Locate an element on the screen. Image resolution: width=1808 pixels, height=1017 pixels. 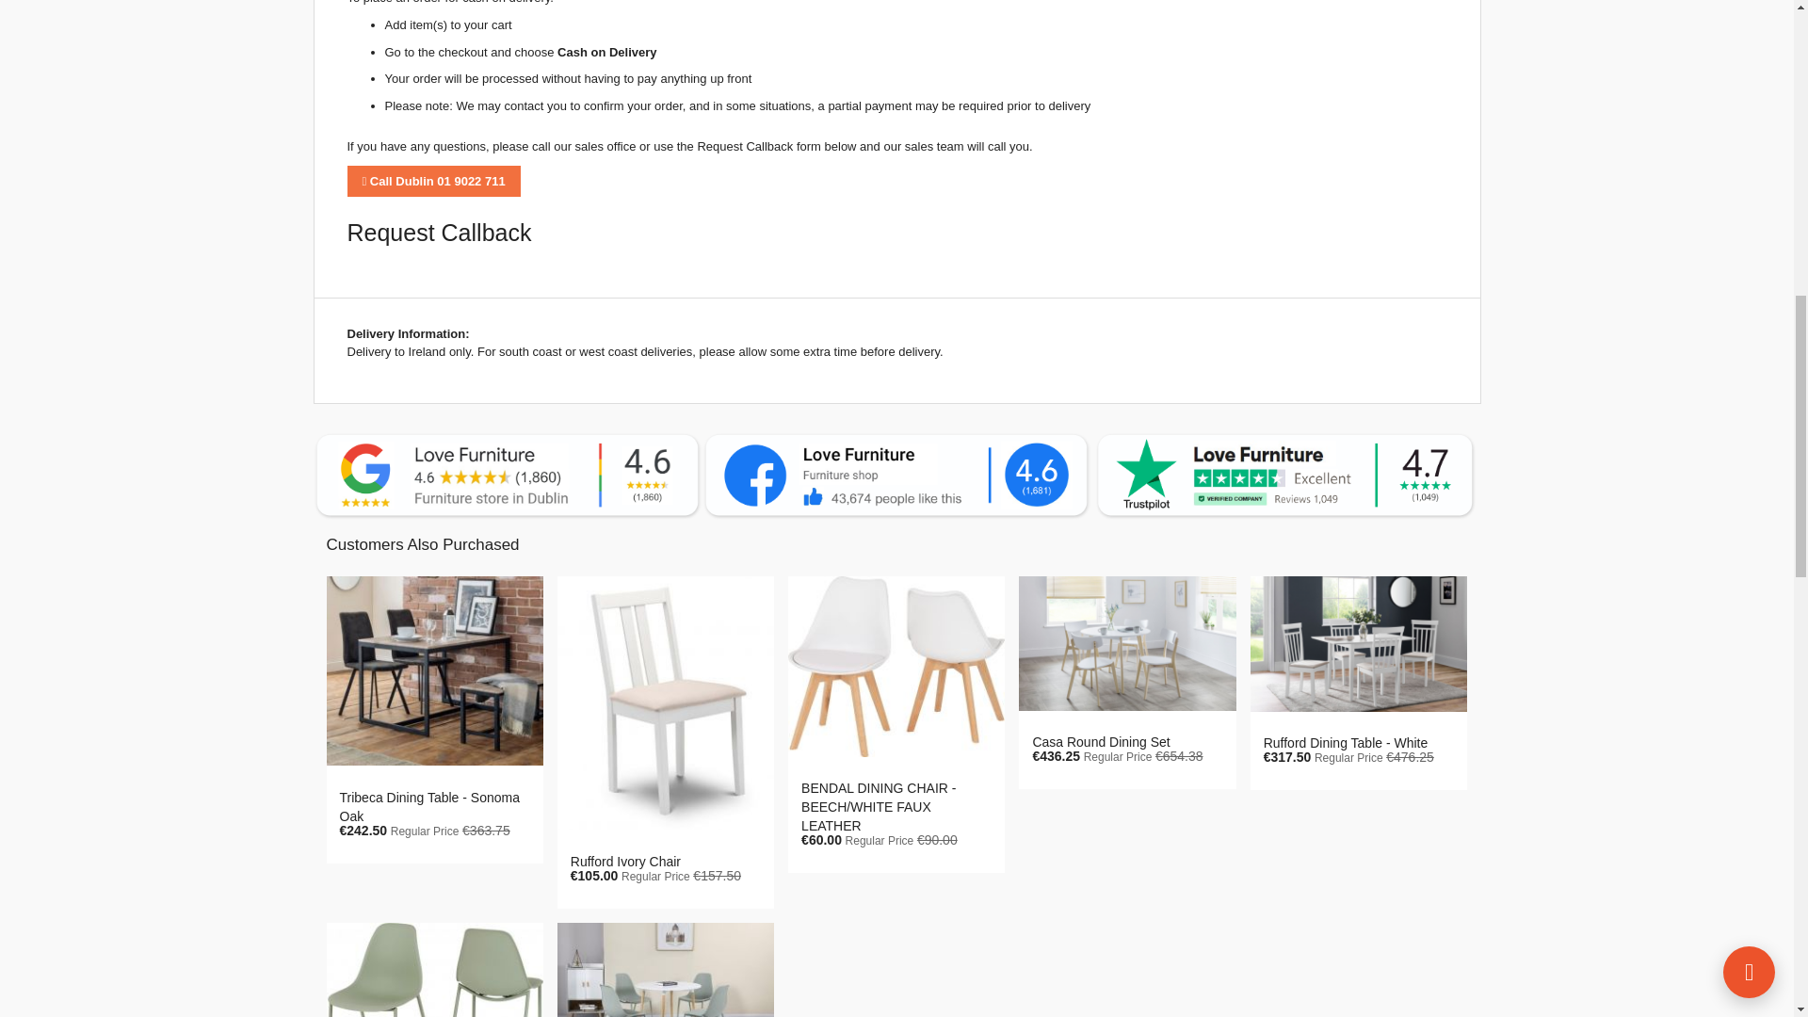
Tribeca Dining Table - Sonoma Oak is located at coordinates (429, 806).